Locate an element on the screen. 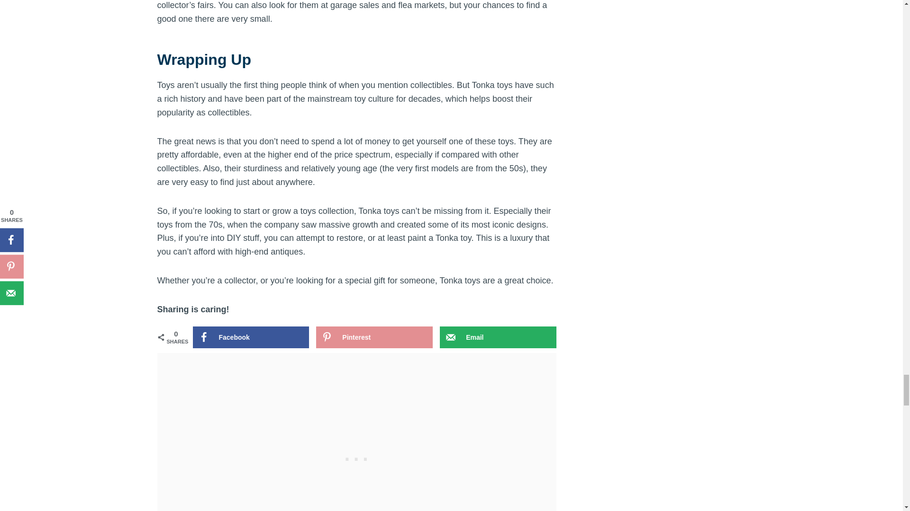  Save to Pinterest is located at coordinates (374, 337).